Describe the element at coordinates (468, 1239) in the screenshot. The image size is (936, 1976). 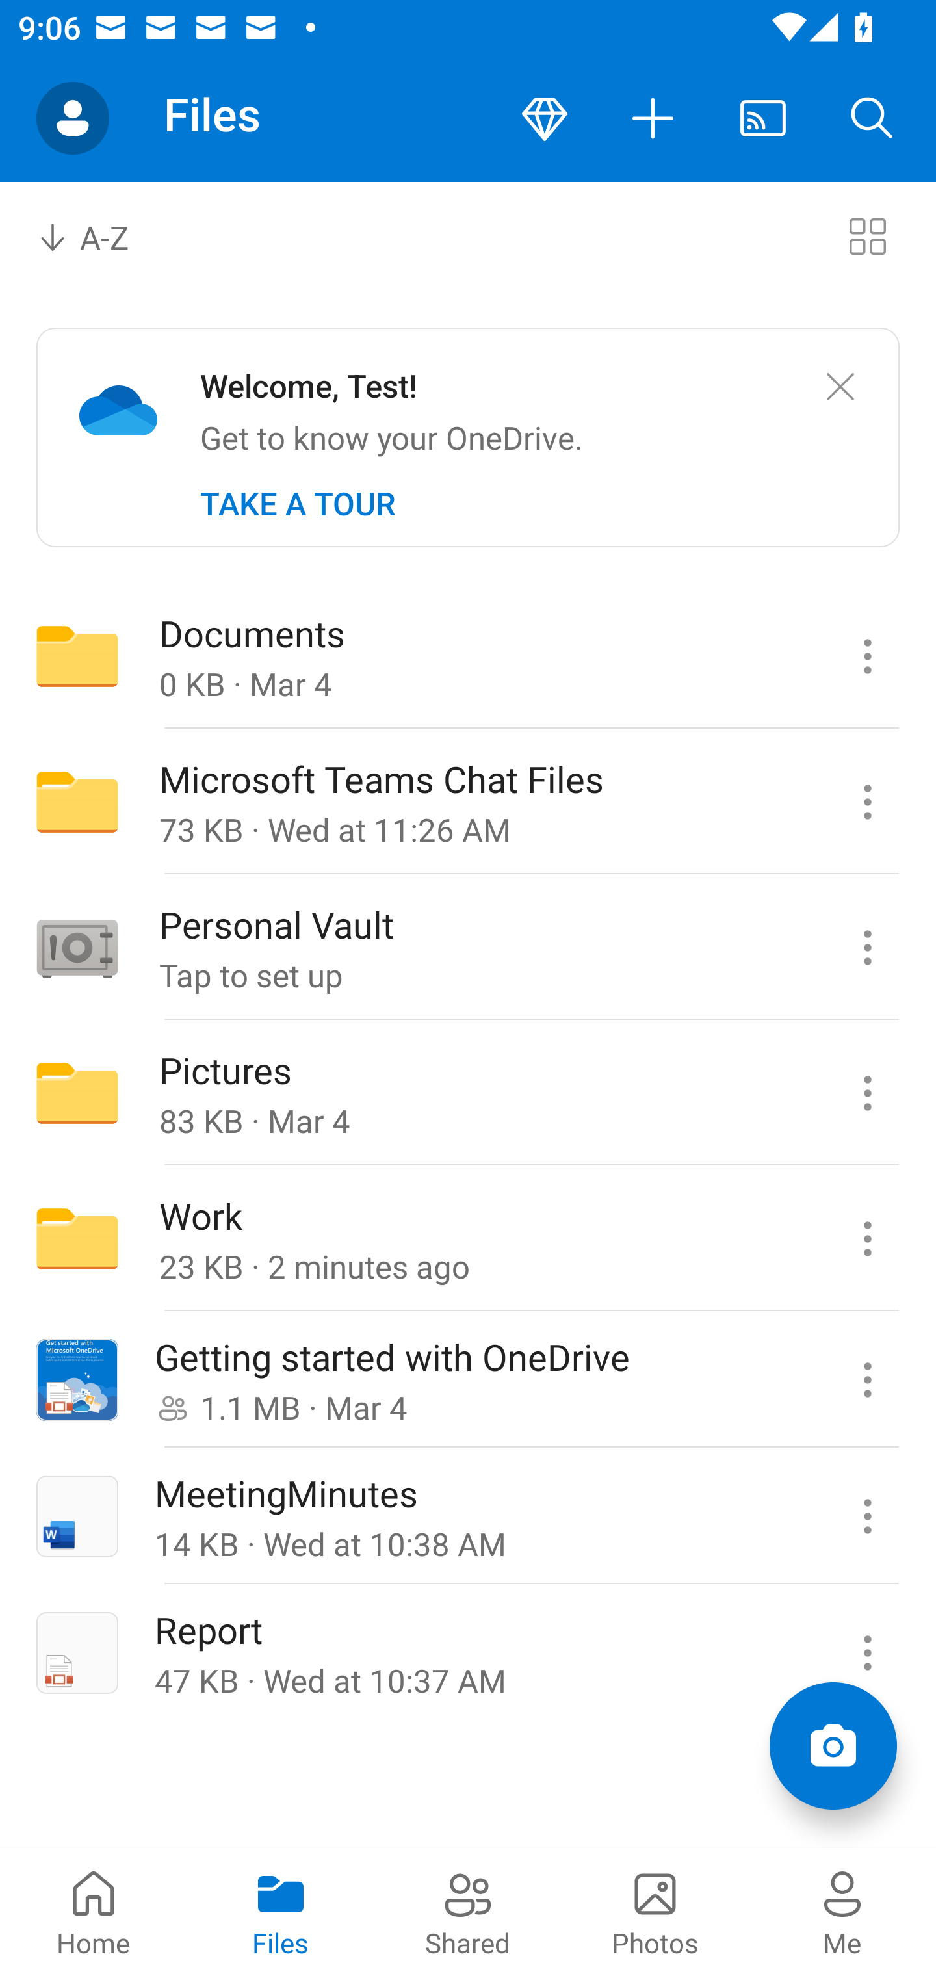
I see `Folder Work 23 KB · 2 minutes ago Work commands` at that location.